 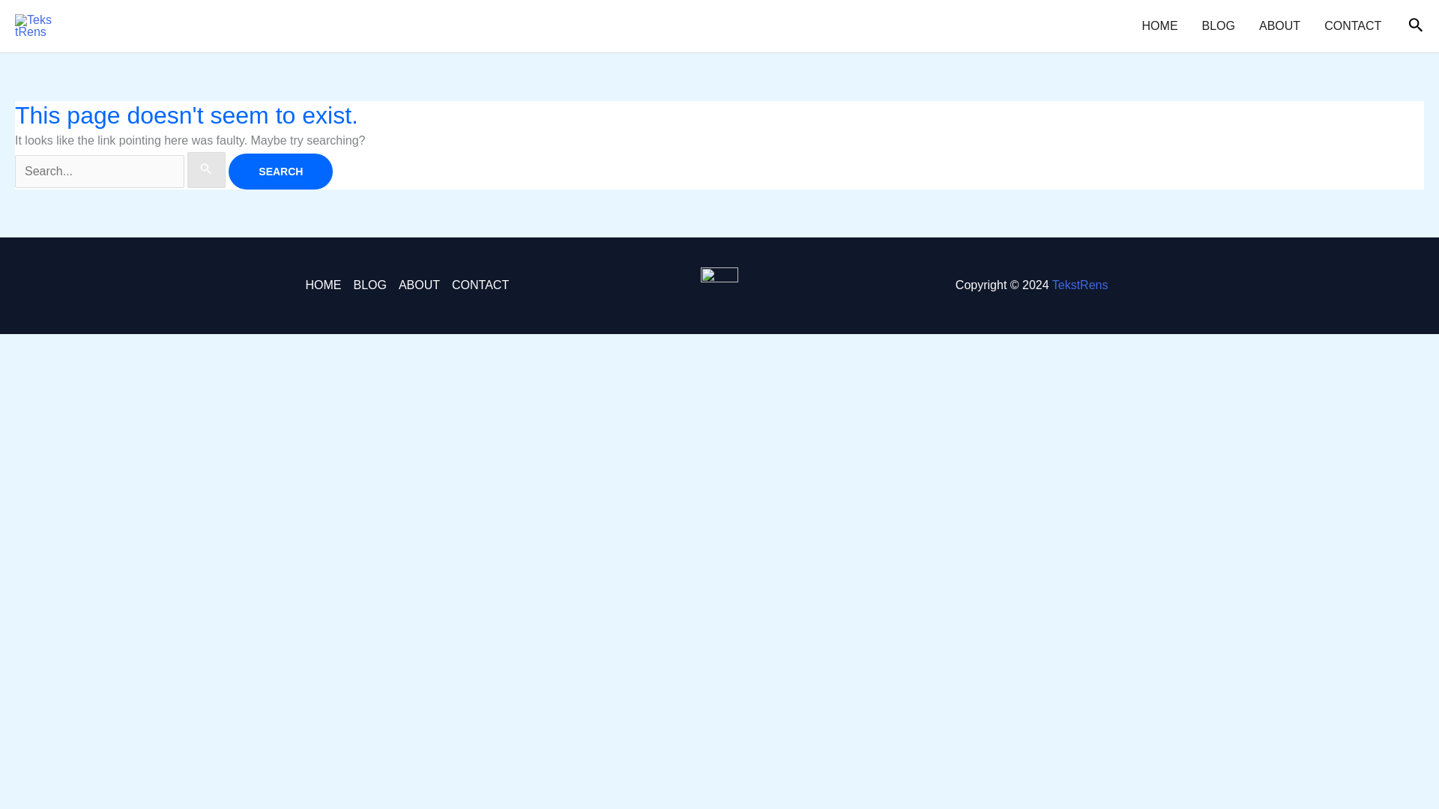 I want to click on CONTACT, so click(x=477, y=285).